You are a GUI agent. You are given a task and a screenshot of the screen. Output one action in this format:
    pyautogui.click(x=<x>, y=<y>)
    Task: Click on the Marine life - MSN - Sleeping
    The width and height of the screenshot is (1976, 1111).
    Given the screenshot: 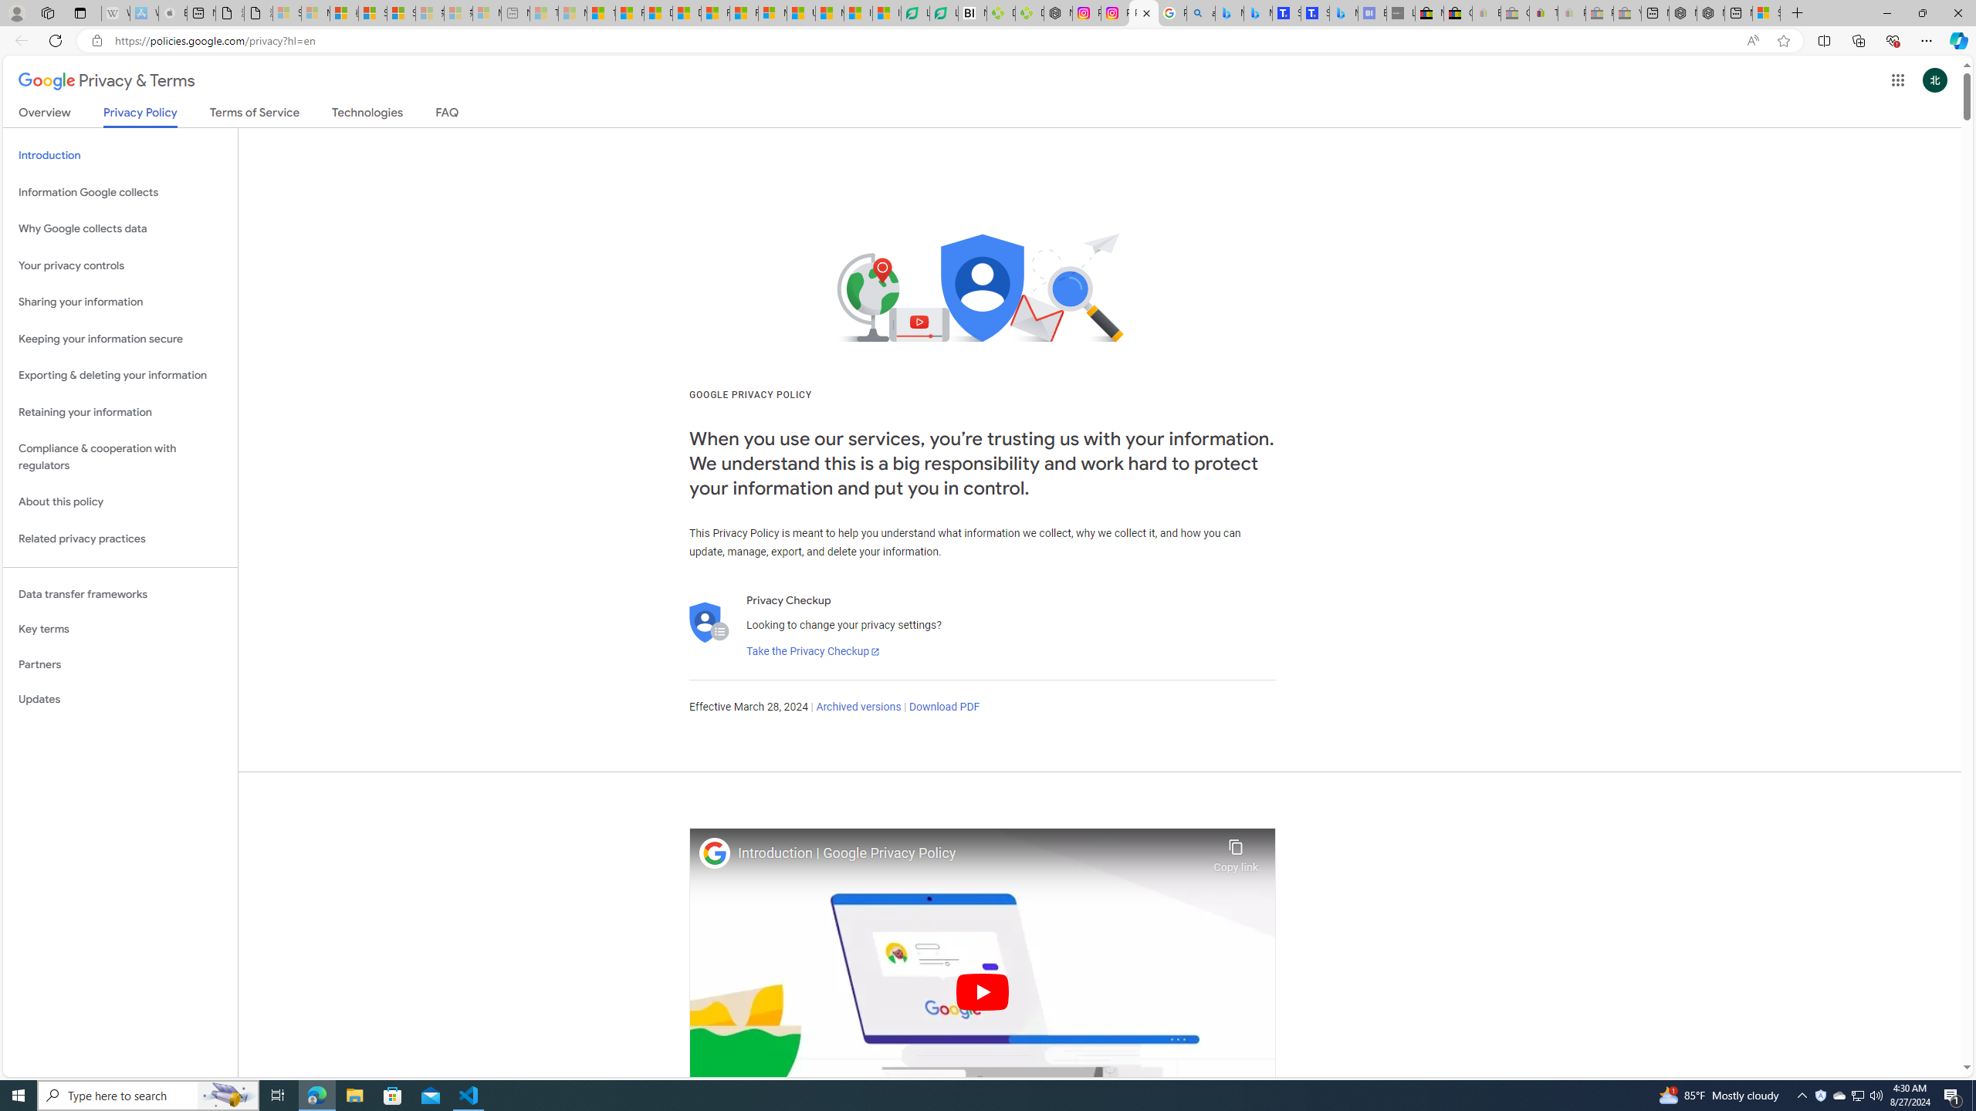 What is the action you would take?
    pyautogui.click(x=572, y=13)
    